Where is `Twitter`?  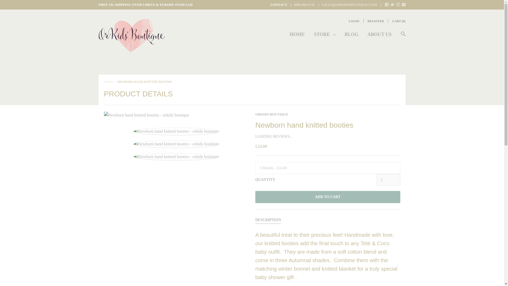 Twitter is located at coordinates (392, 5).